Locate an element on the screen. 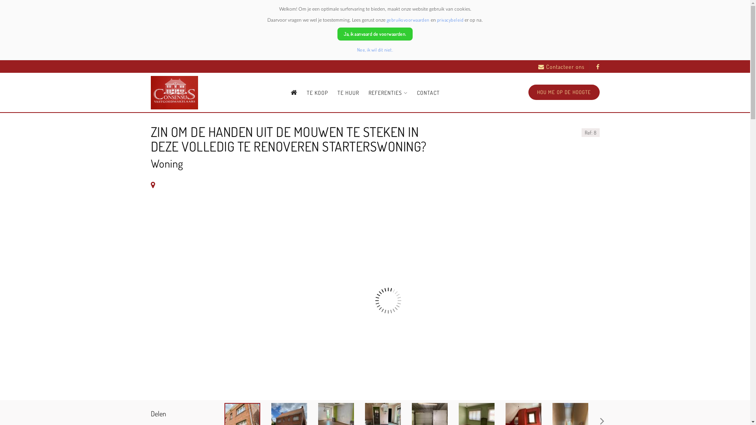 The height and width of the screenshot is (425, 756). privacybeleid is located at coordinates (450, 20).